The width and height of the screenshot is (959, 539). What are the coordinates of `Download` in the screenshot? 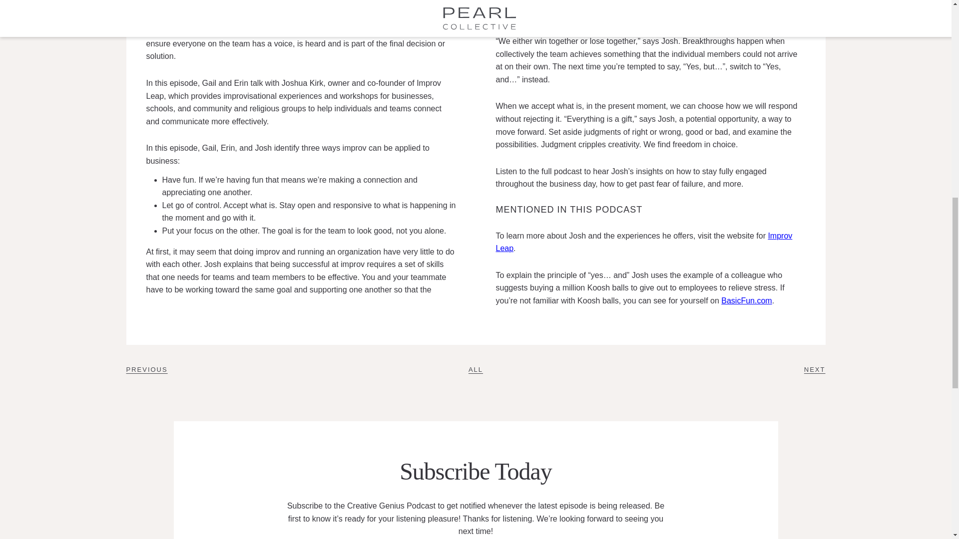 It's located at (303, 5).